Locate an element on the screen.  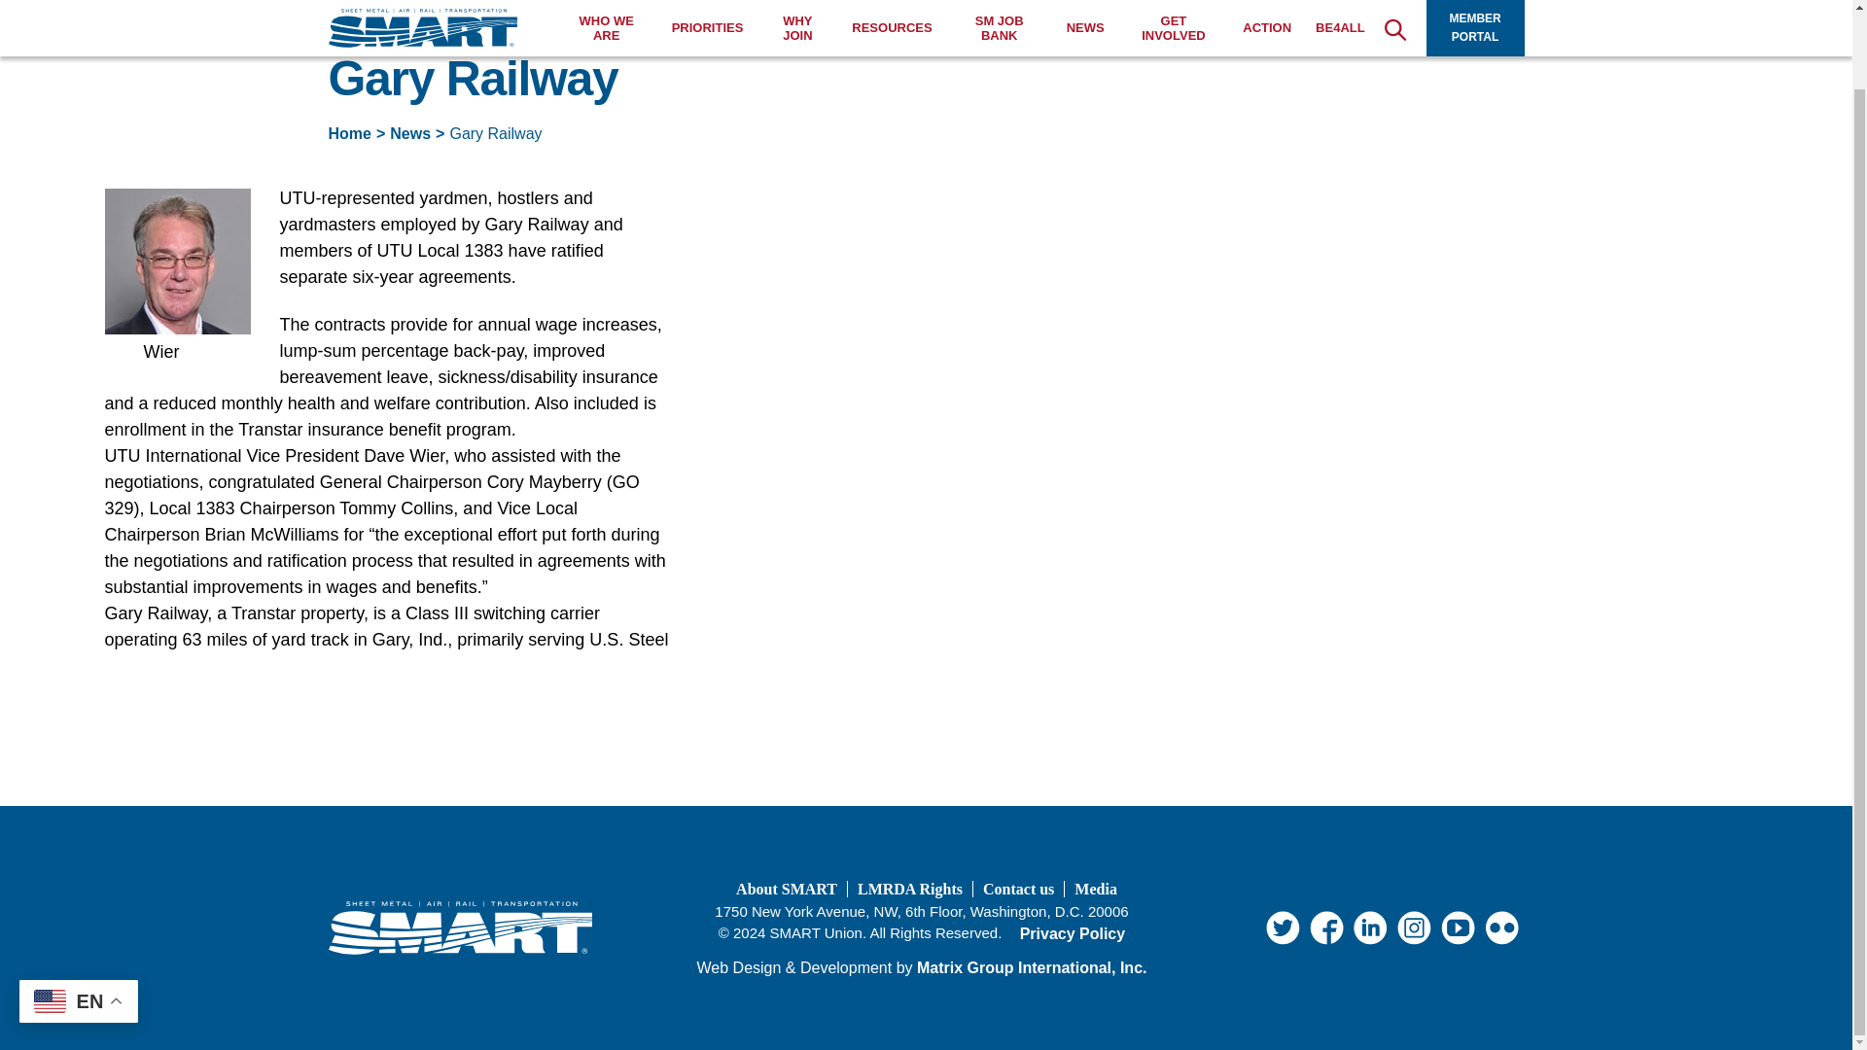
Go to SMART Union. is located at coordinates (350, 132).